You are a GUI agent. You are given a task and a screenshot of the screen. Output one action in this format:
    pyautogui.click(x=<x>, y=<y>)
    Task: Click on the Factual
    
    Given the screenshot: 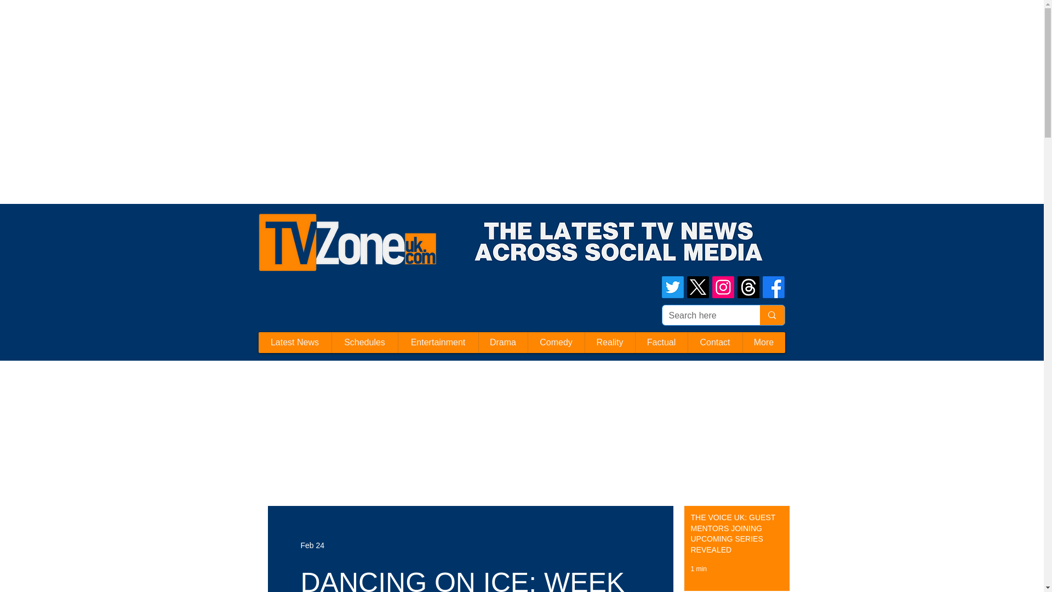 What is the action you would take?
    pyautogui.click(x=660, y=342)
    